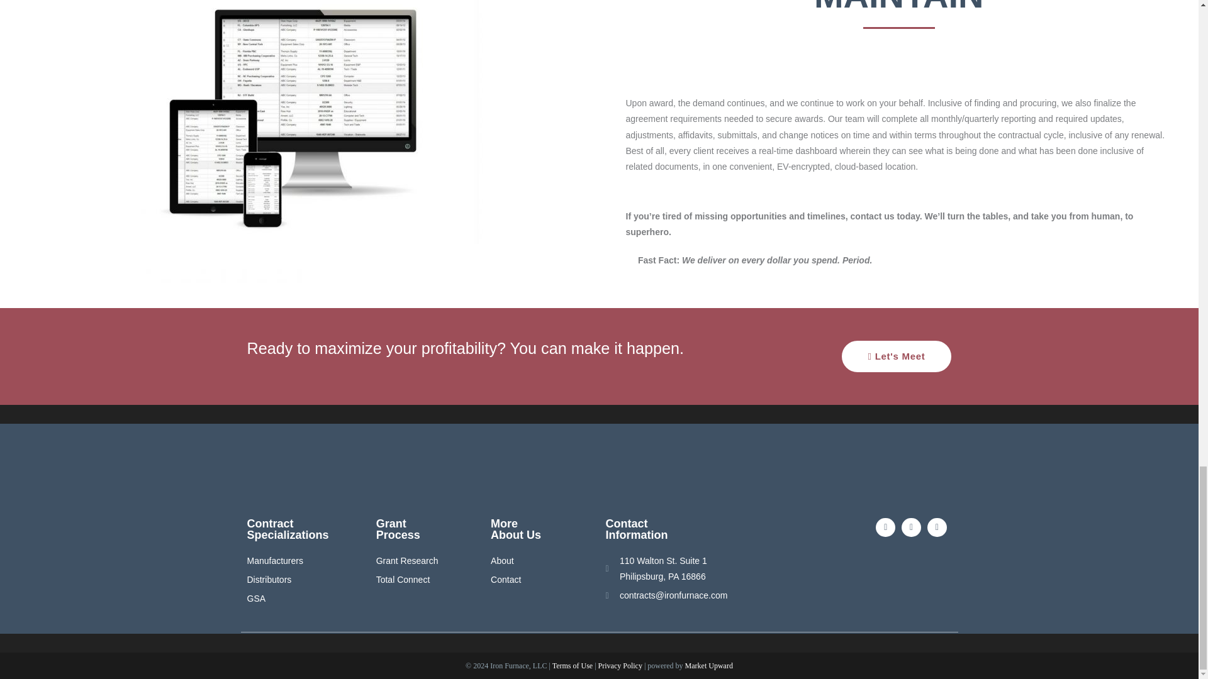 The width and height of the screenshot is (1208, 679). What do you see at coordinates (305, 599) in the screenshot?
I see `GSA` at bounding box center [305, 599].